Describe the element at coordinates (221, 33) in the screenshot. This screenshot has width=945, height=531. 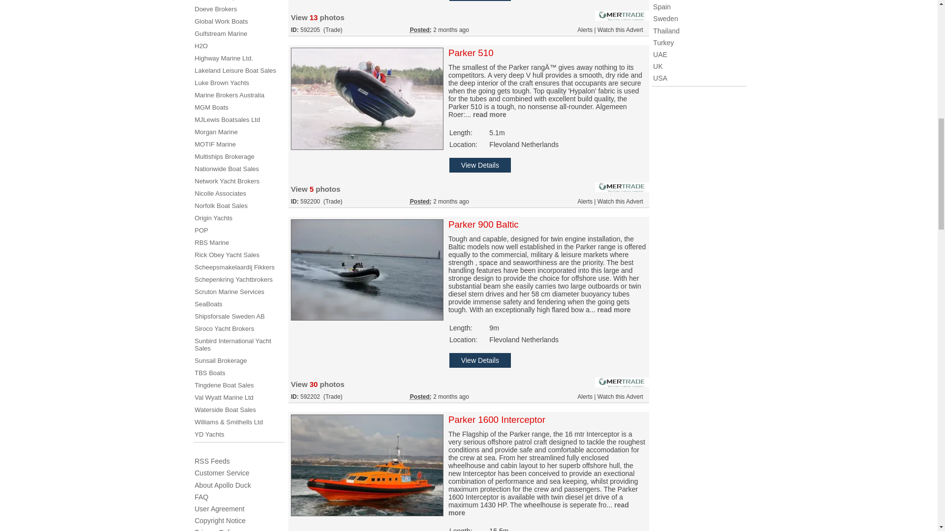
I see `Gulfstream Marine, UK` at that location.